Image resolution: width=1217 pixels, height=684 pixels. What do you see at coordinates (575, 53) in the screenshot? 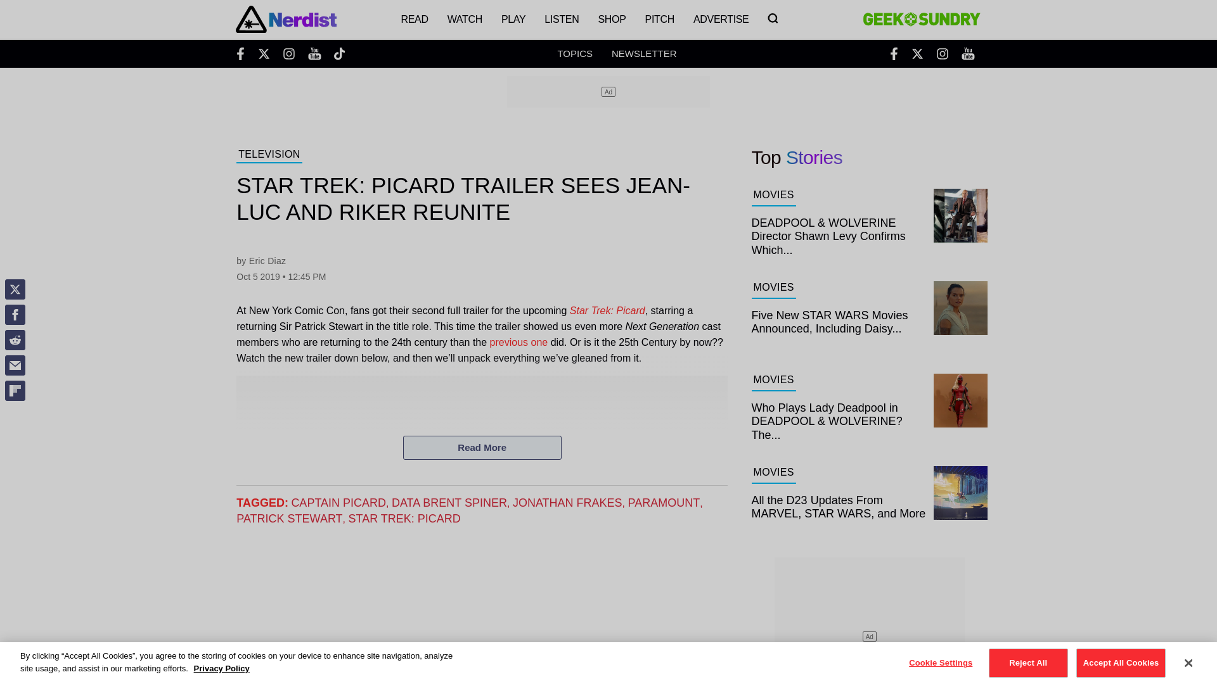
I see `TOPICS` at bounding box center [575, 53].